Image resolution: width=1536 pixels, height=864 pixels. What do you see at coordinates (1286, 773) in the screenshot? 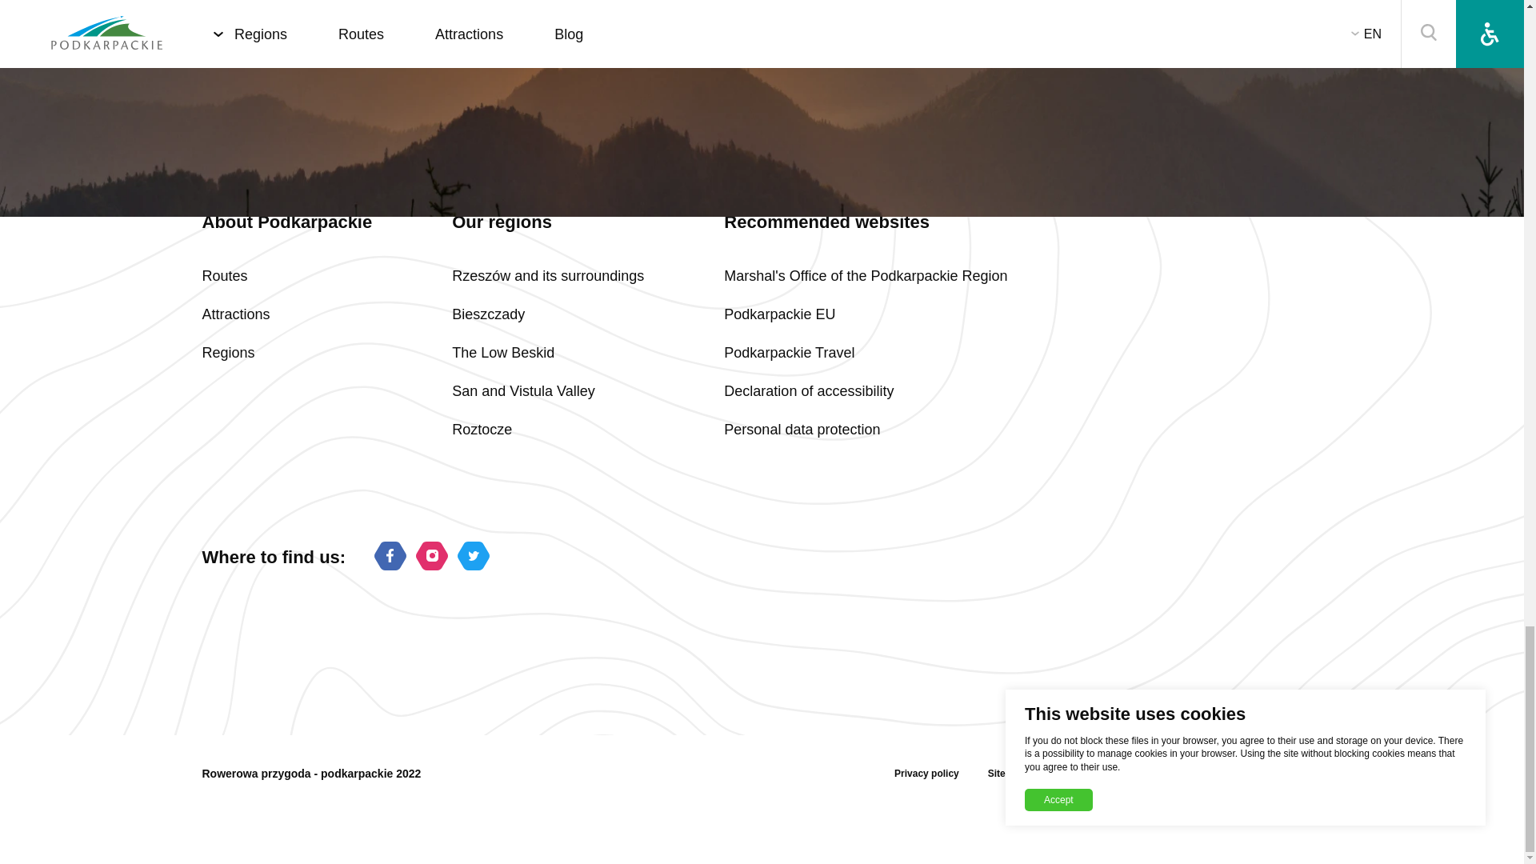
I see `Interactive Vision` at bounding box center [1286, 773].